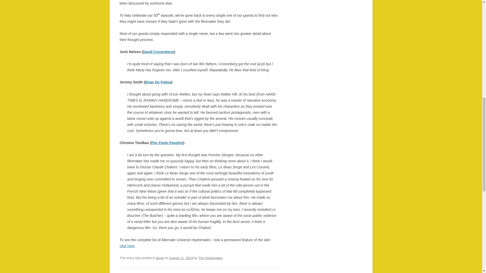 The image size is (486, 273). I want to click on August 11, 2014, so click(181, 258).